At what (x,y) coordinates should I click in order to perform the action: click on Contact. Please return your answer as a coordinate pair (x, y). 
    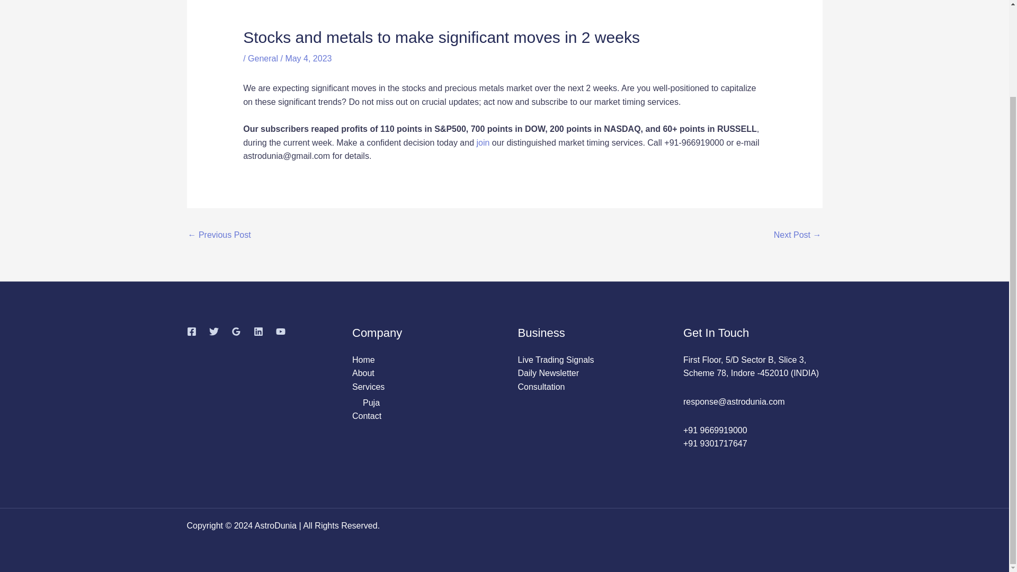
    Looking at the image, I should click on (367, 415).